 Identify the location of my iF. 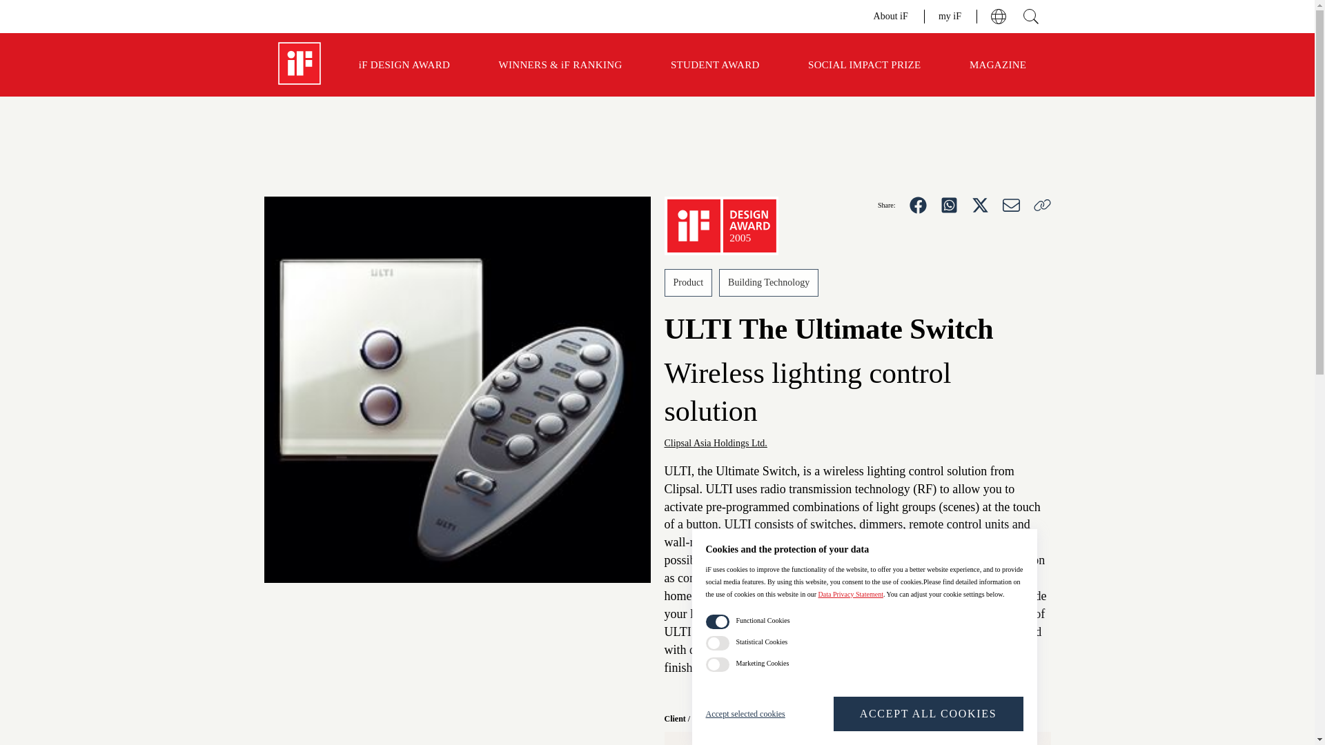
(950, 15).